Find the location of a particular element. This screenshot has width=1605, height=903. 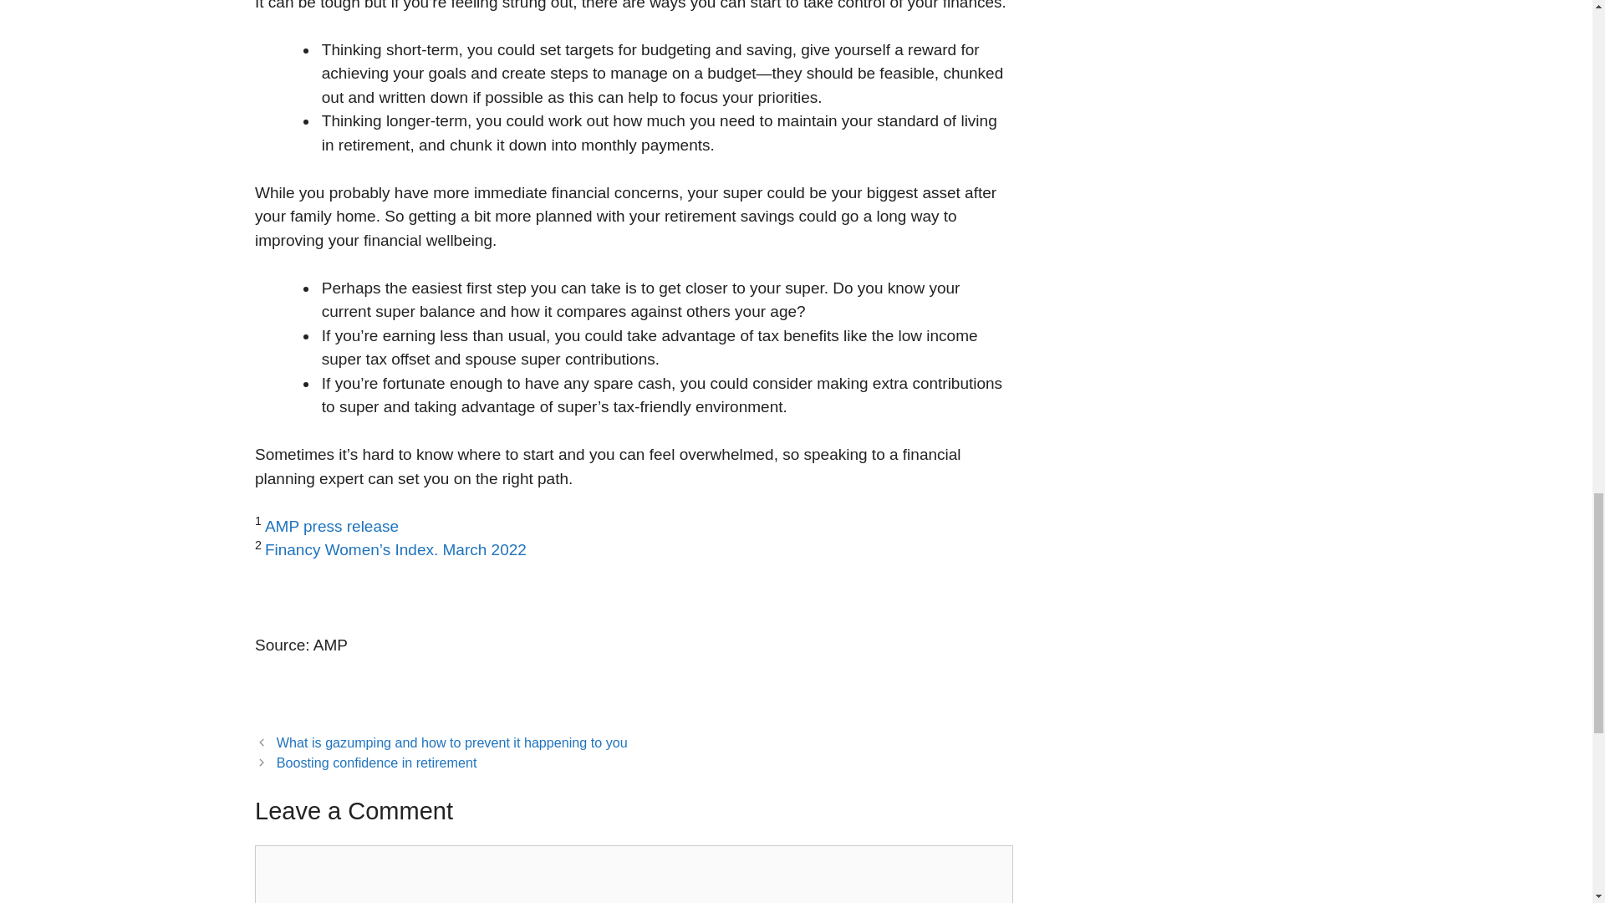

AMP press release is located at coordinates (331, 526).